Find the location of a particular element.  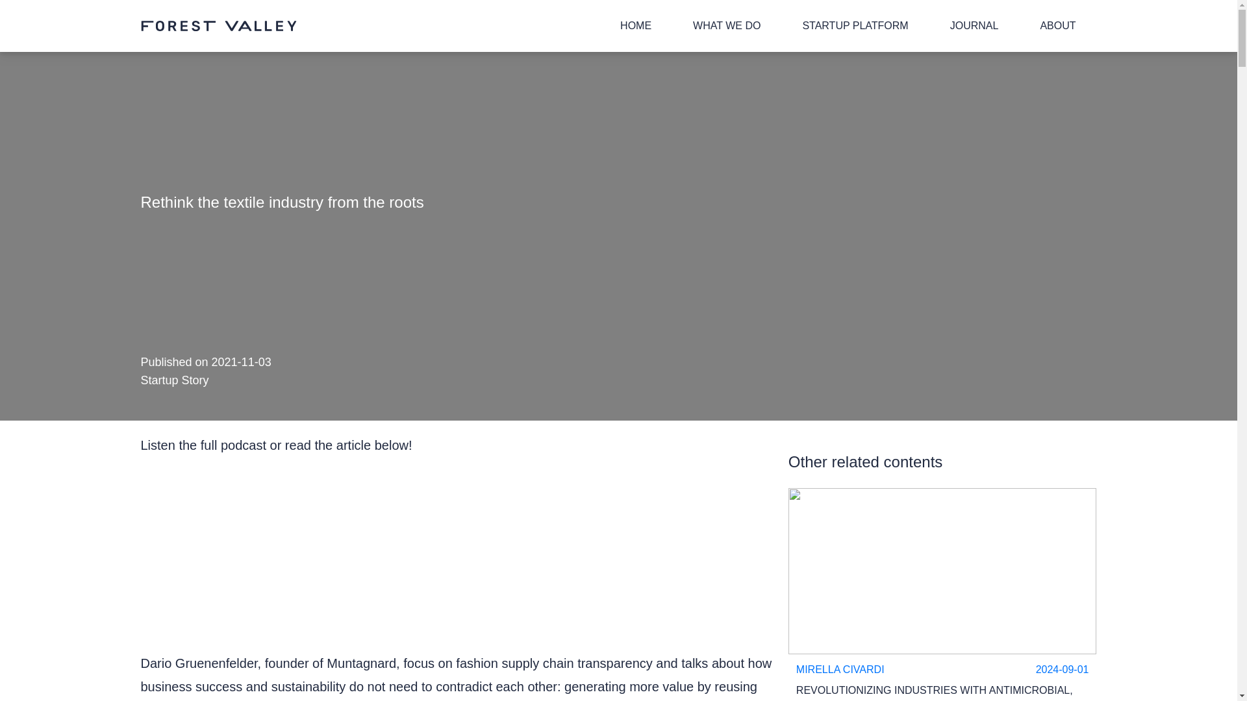

JOURNAL is located at coordinates (974, 26).